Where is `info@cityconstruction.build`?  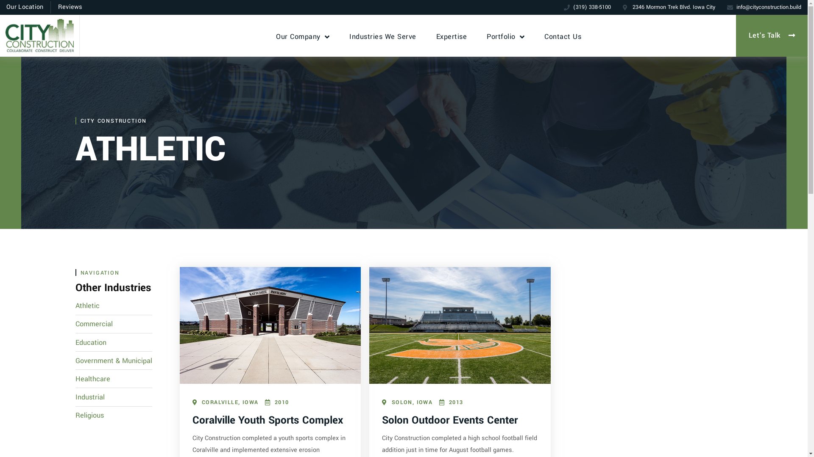
info@cityconstruction.build is located at coordinates (764, 7).